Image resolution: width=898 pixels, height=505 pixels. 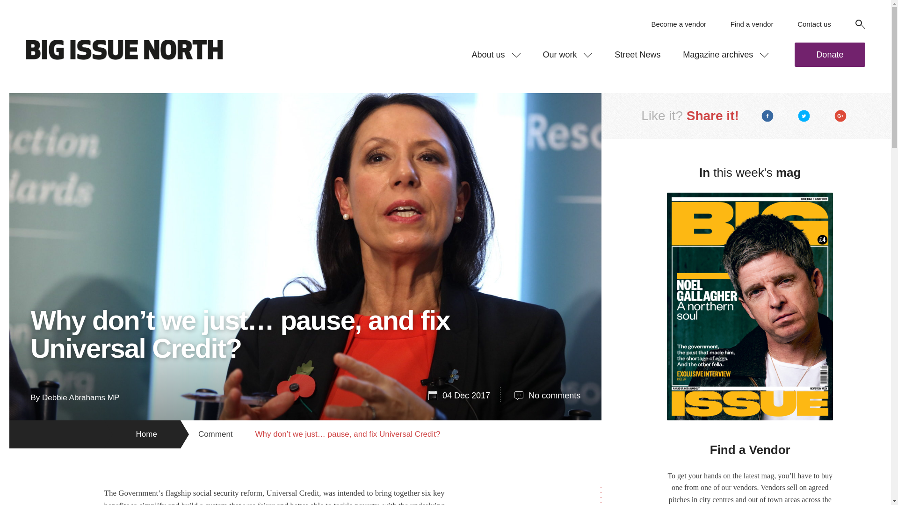 What do you see at coordinates (804, 116) in the screenshot?
I see `Share on Twitter` at bounding box center [804, 116].